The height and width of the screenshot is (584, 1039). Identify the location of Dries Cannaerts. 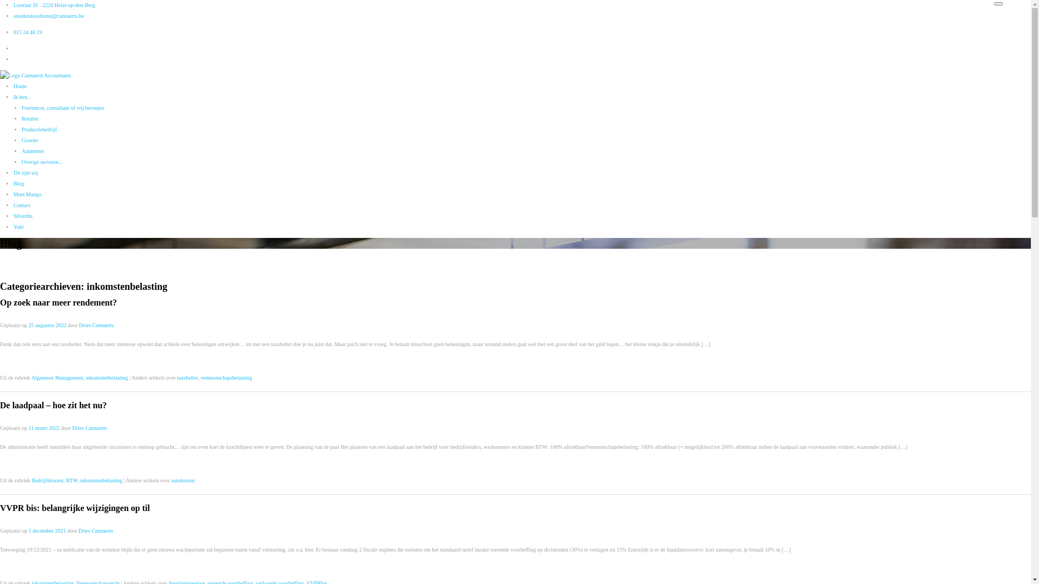
(96, 531).